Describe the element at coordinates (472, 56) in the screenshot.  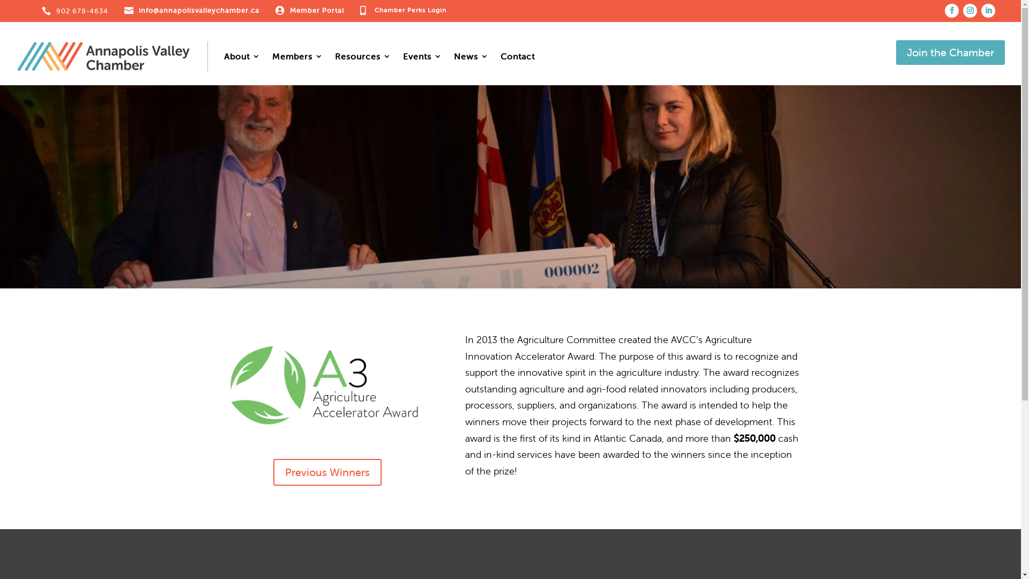
I see `News` at that location.